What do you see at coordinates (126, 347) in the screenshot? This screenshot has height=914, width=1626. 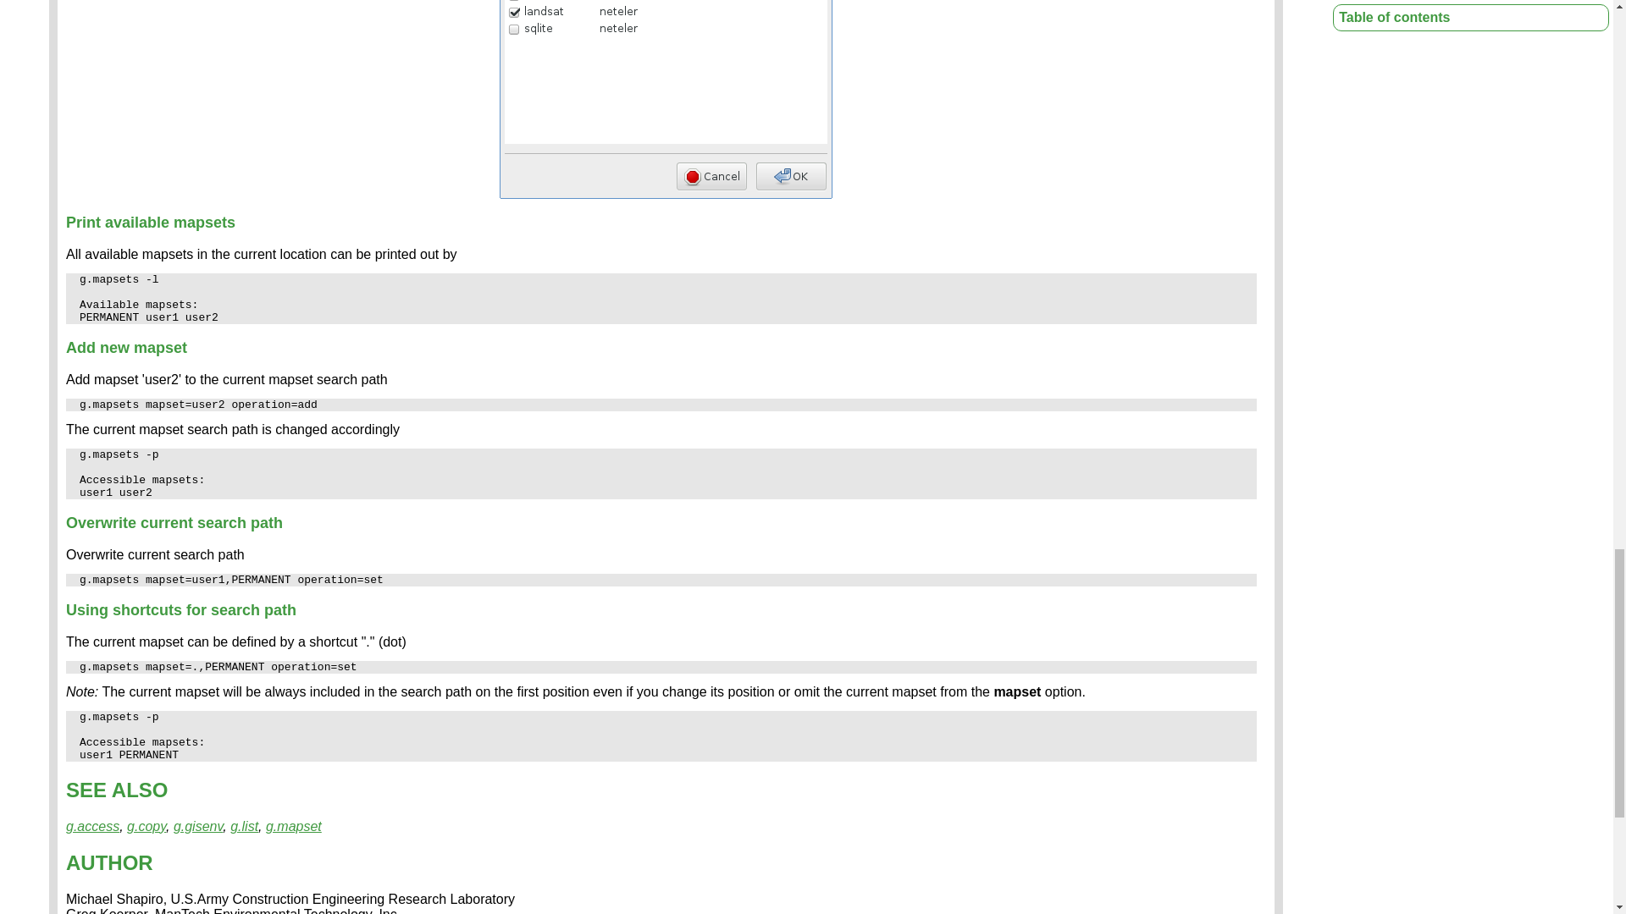 I see `Add new mapset` at bounding box center [126, 347].